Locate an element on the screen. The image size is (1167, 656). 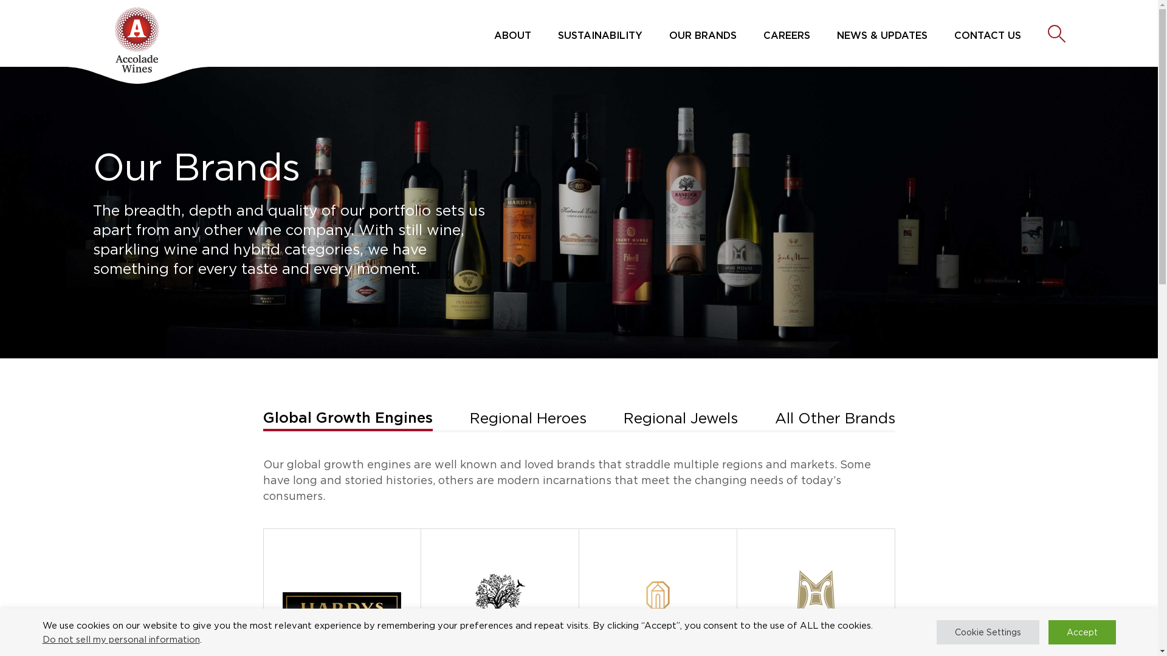
Global Growth Engines is located at coordinates (348, 419).